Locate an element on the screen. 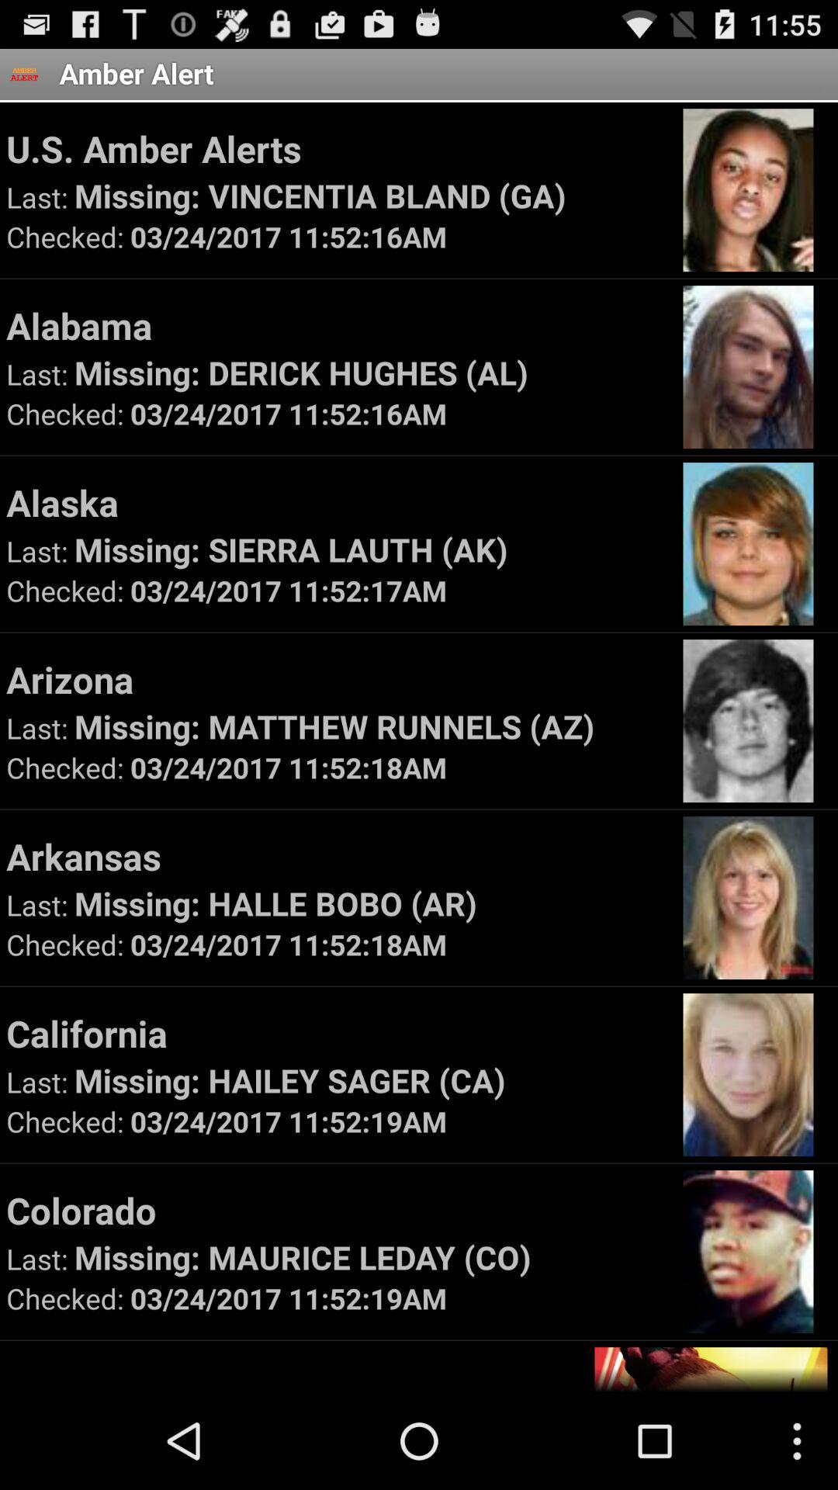 The width and height of the screenshot is (838, 1490). launch the app above missing derick hughes item is located at coordinates (337, 325).